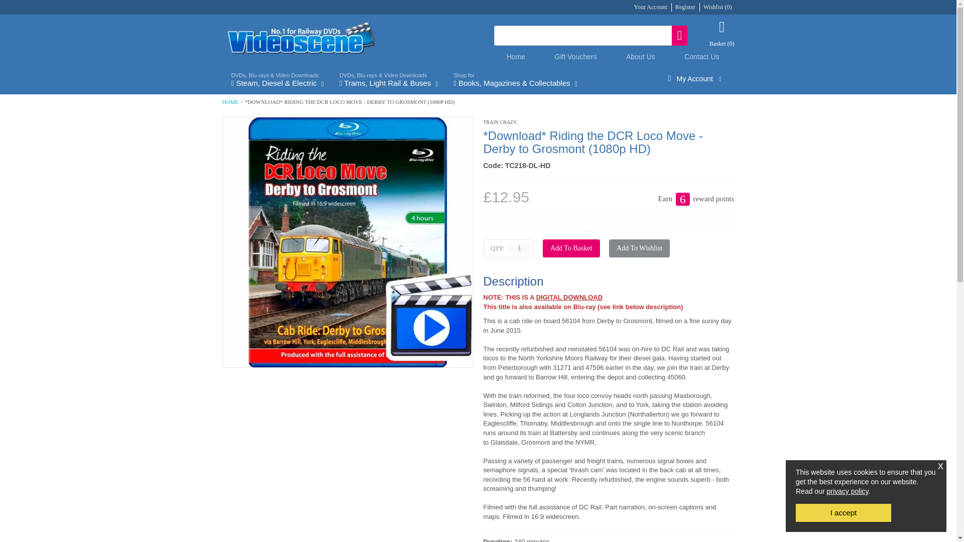 This screenshot has height=542, width=964. Describe the element at coordinates (702, 56) in the screenshot. I see `Contact Us` at that location.